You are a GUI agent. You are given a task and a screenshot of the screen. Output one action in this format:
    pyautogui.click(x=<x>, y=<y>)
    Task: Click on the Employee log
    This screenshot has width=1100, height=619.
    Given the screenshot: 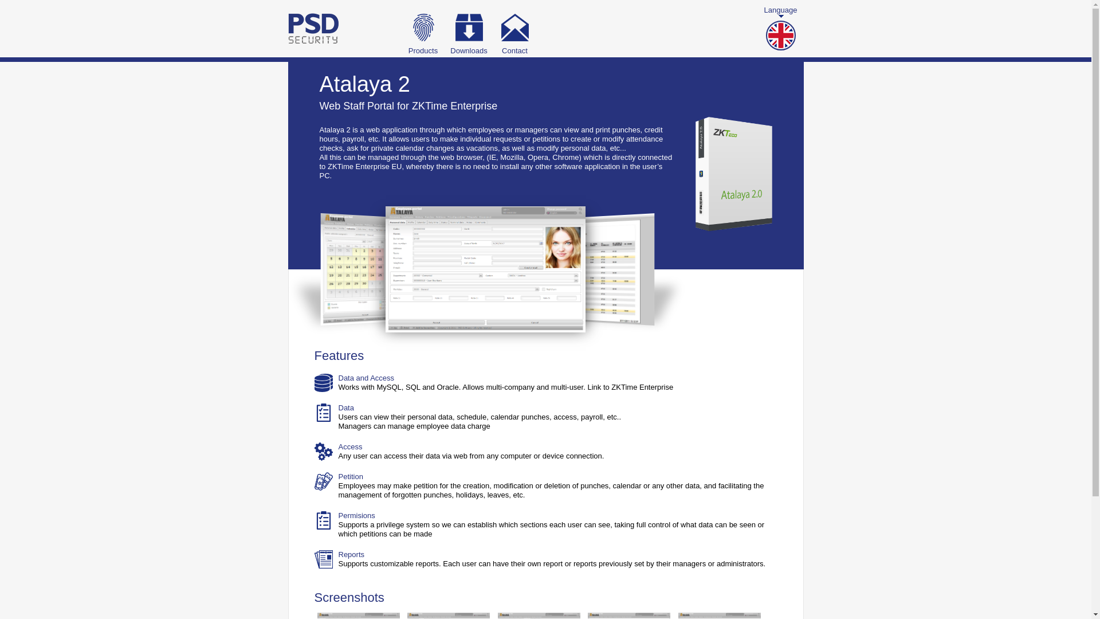 What is the action you would take?
    pyautogui.click(x=628, y=616)
    